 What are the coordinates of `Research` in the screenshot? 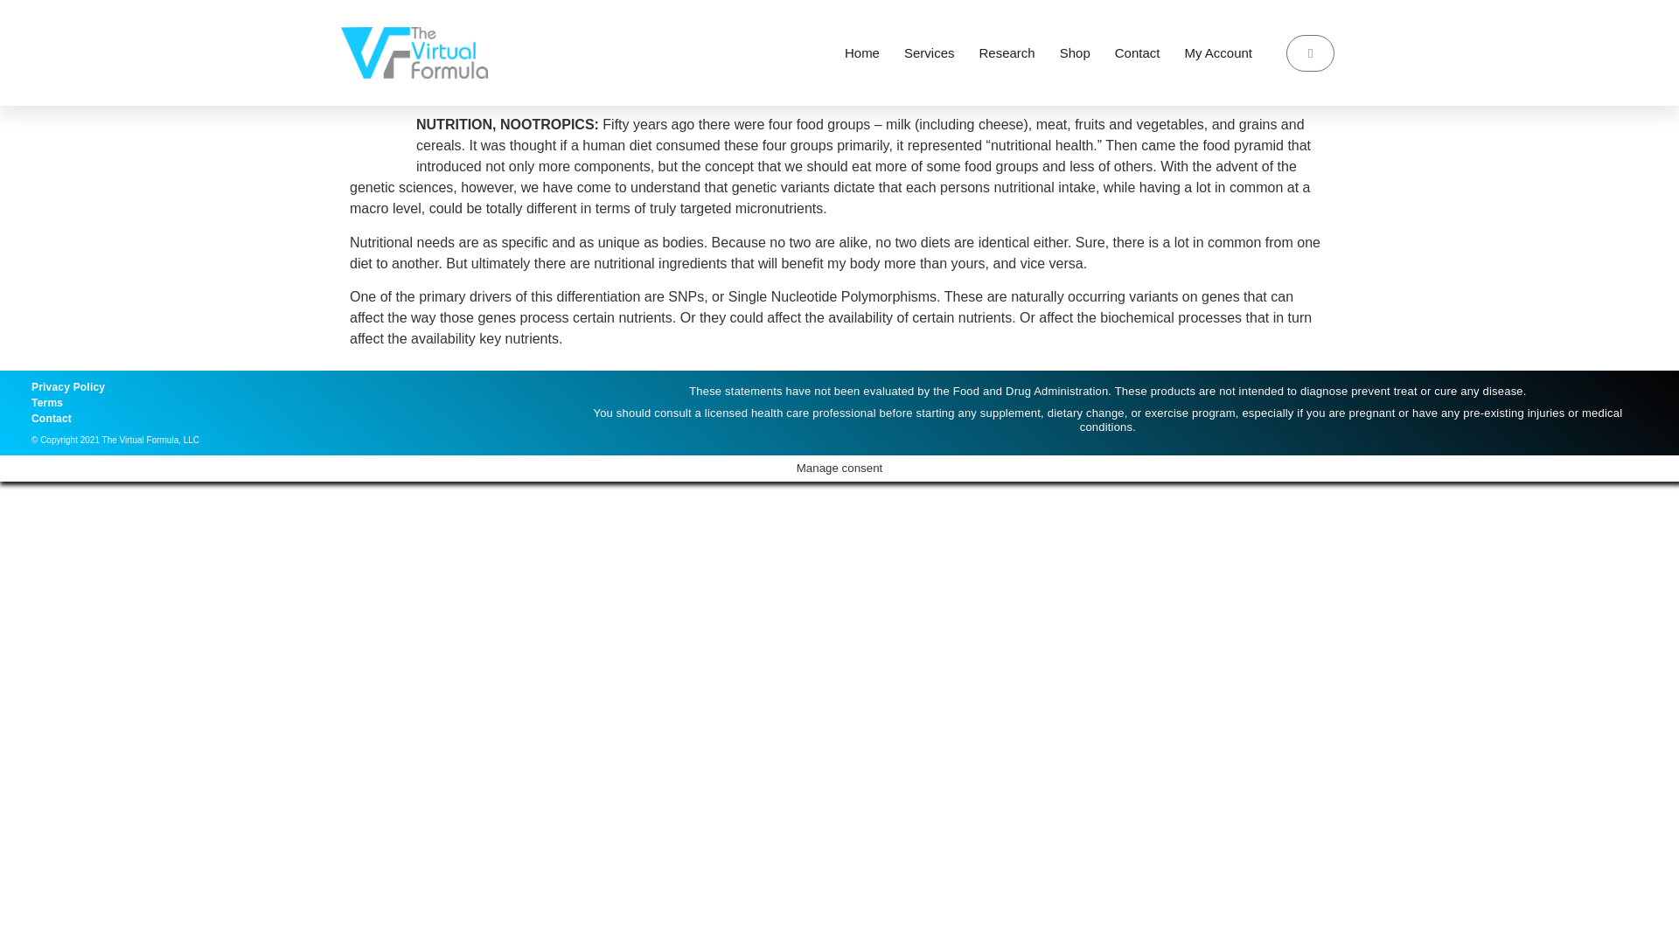 It's located at (1007, 52).